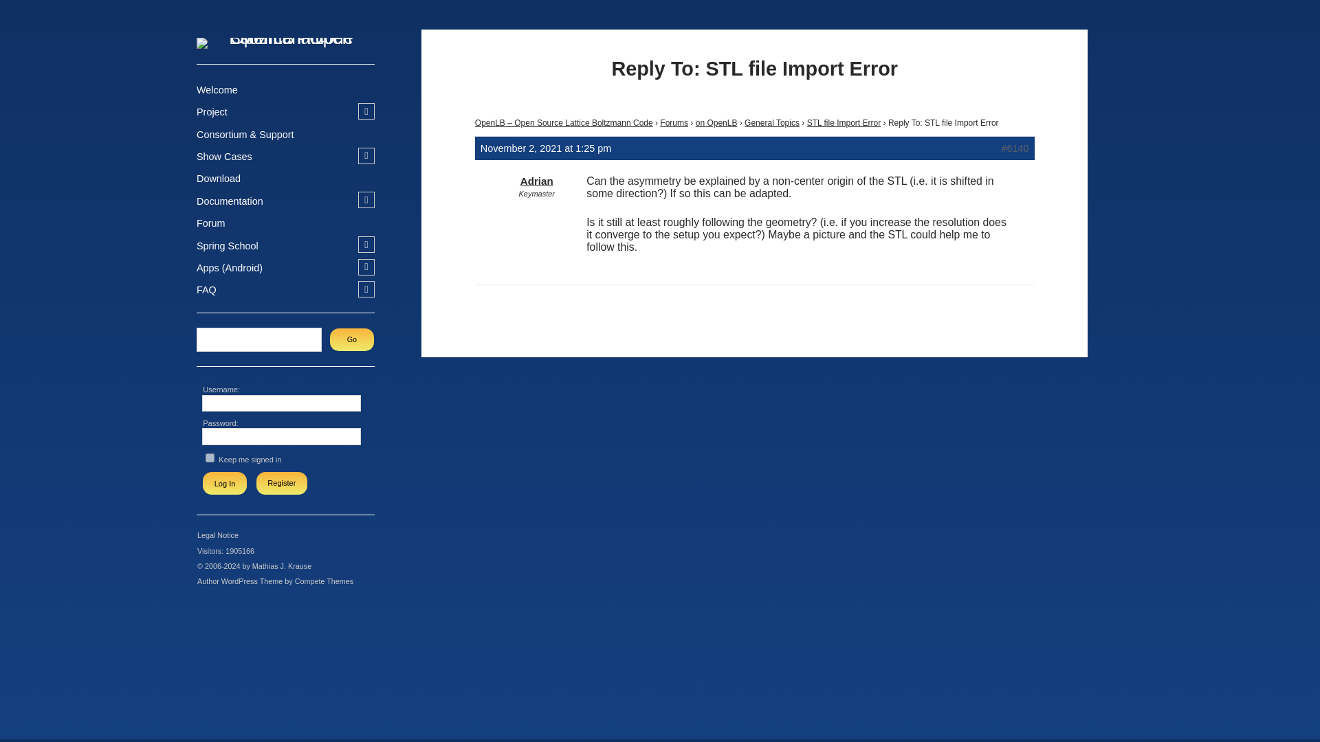 The height and width of the screenshot is (742, 1320). Describe the element at coordinates (210, 458) in the screenshot. I see `forever` at that location.